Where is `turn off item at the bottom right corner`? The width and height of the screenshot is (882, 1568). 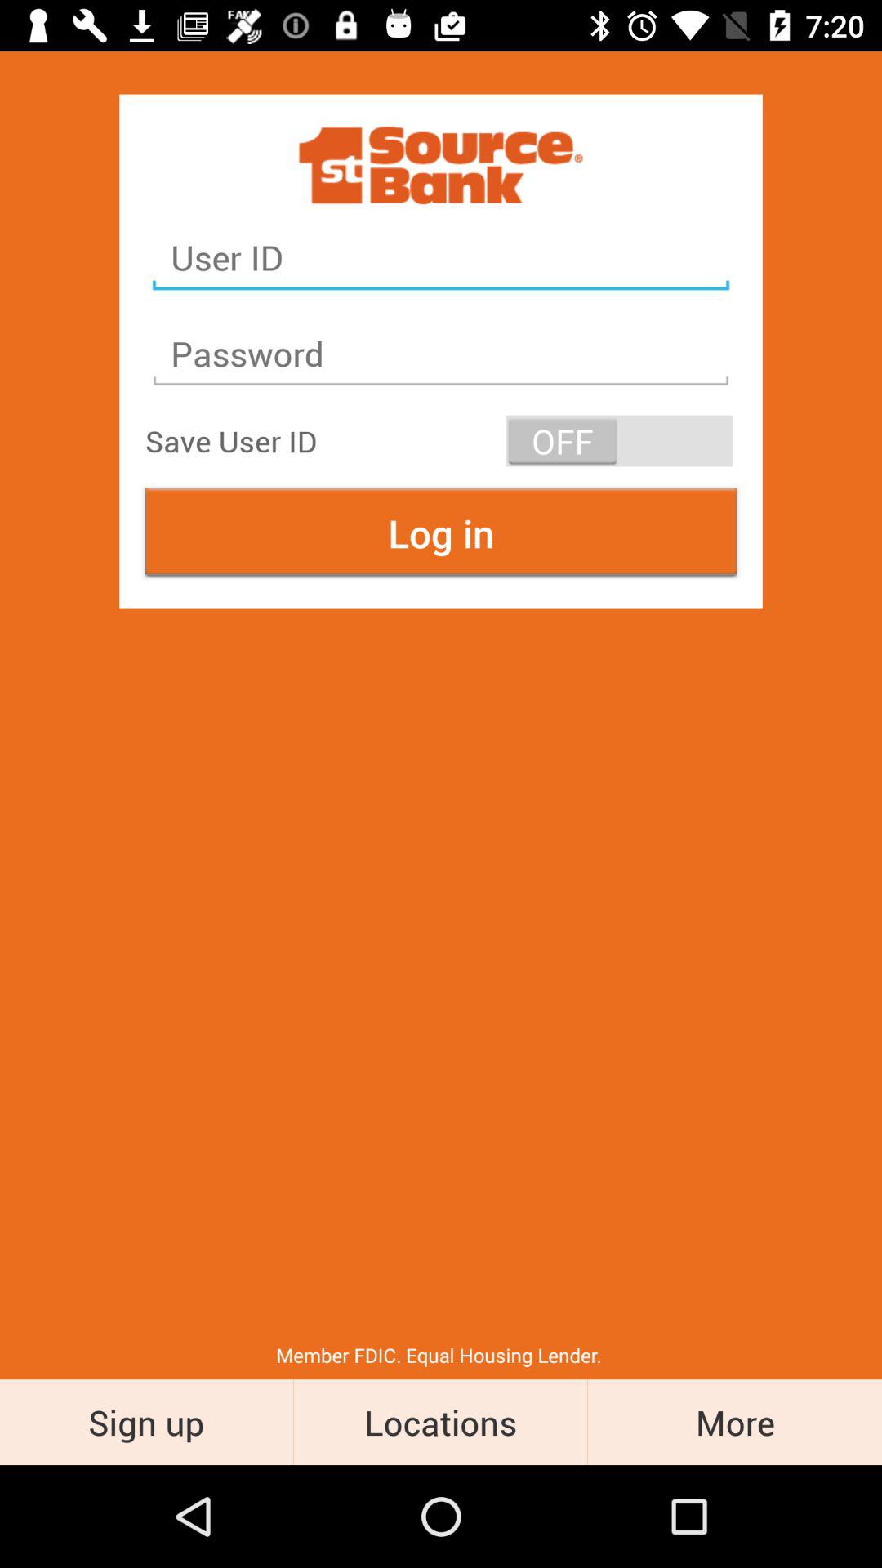
turn off item at the bottom right corner is located at coordinates (735, 1421).